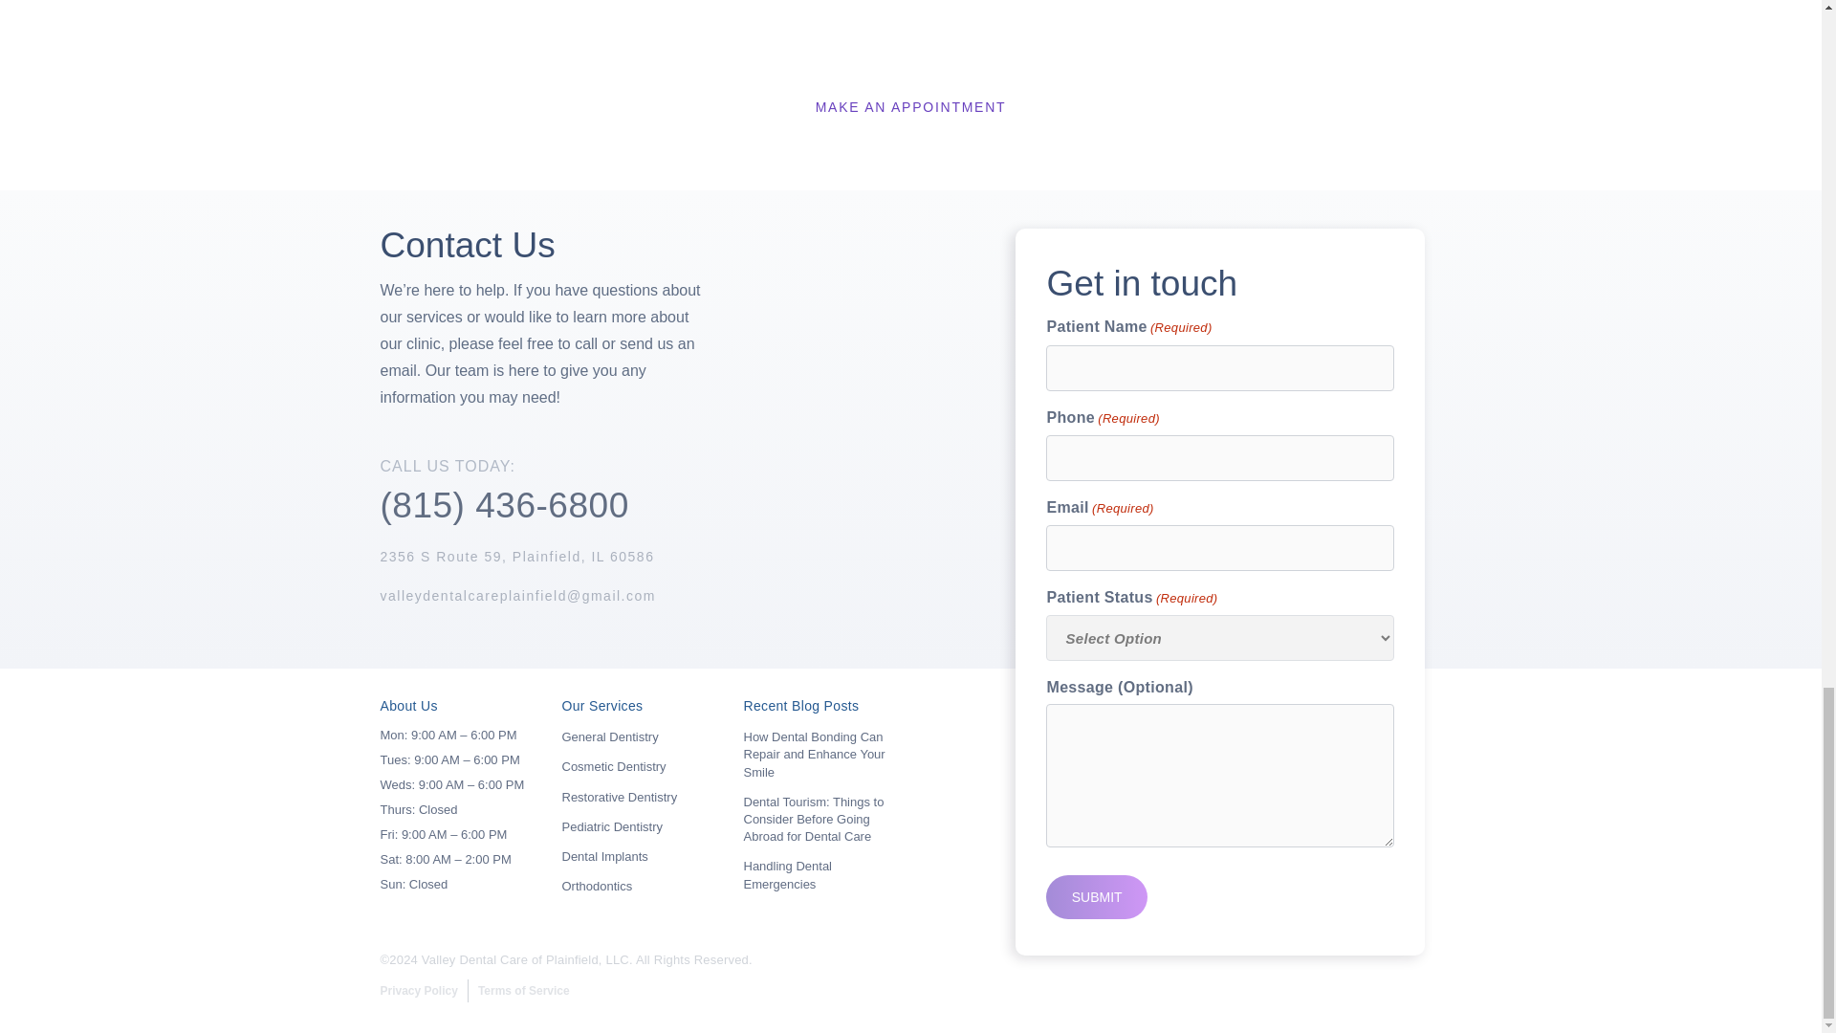 This screenshot has width=1836, height=1033. I want to click on MAKE AN APPOINTMENT, so click(910, 107).